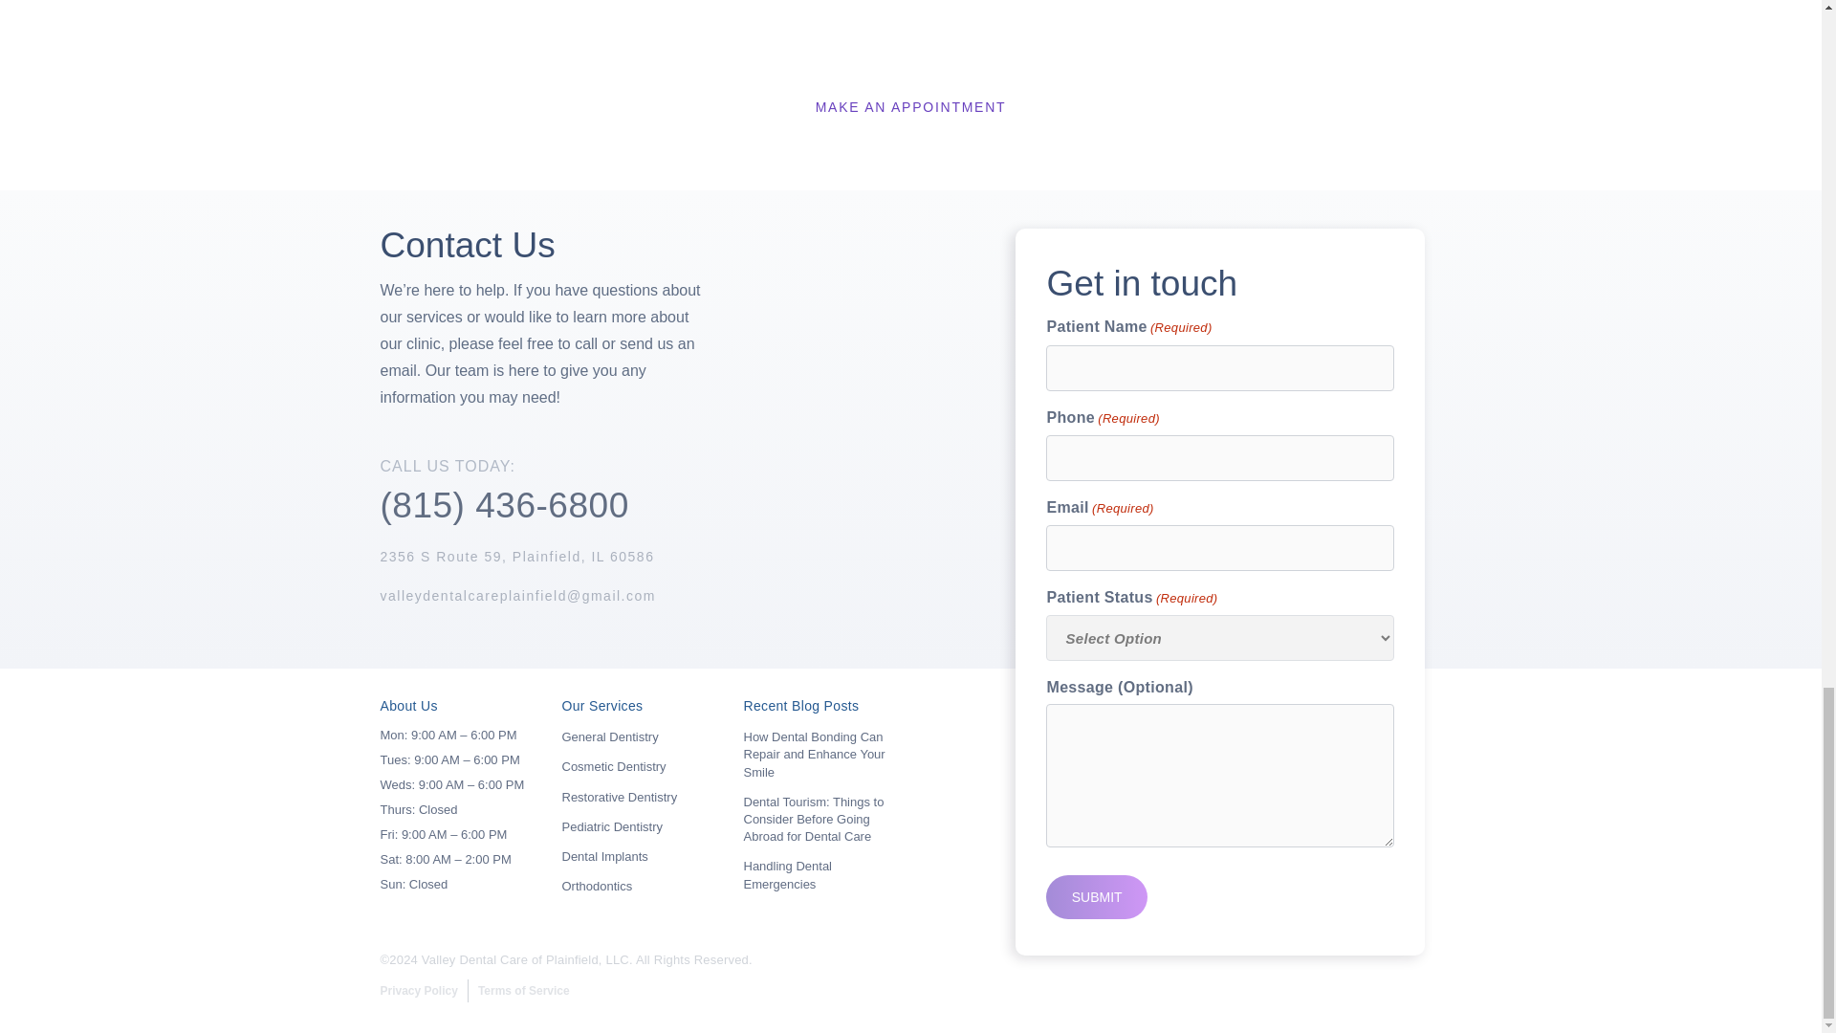 This screenshot has width=1836, height=1033. I want to click on MAKE AN APPOINTMENT, so click(910, 107).